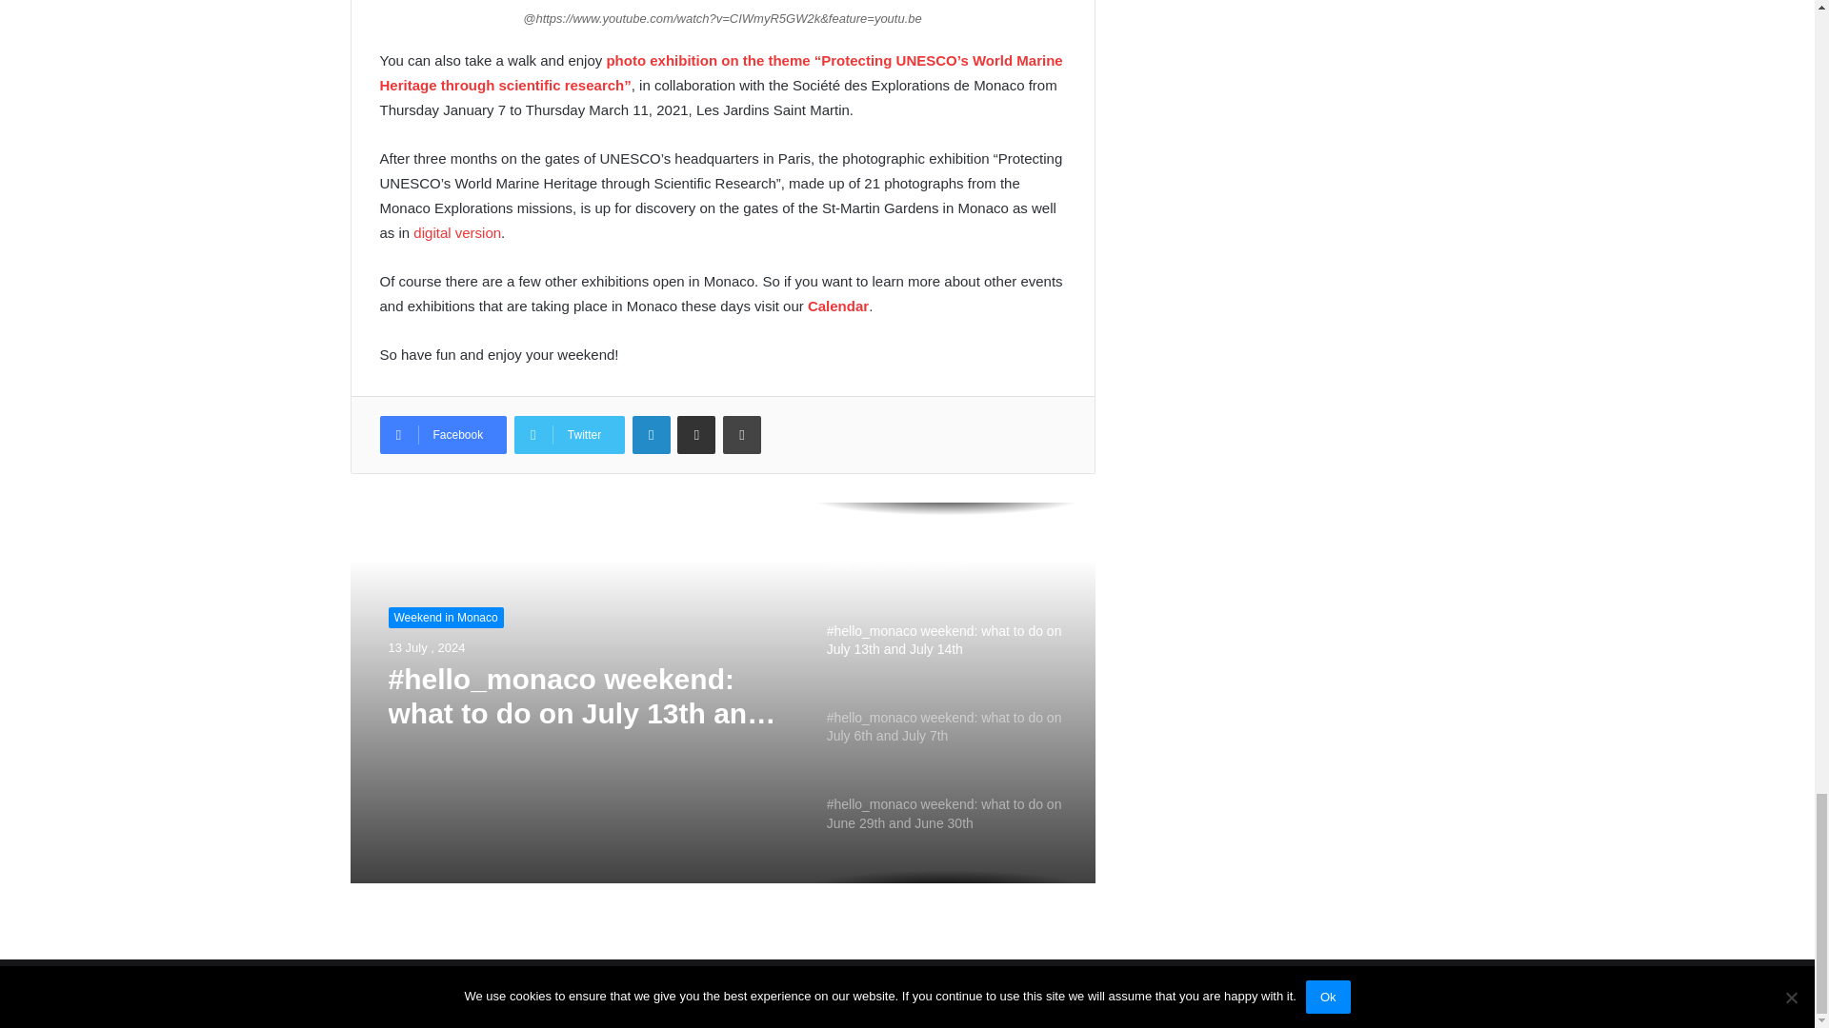  What do you see at coordinates (442, 435) in the screenshot?
I see `Facebook` at bounding box center [442, 435].